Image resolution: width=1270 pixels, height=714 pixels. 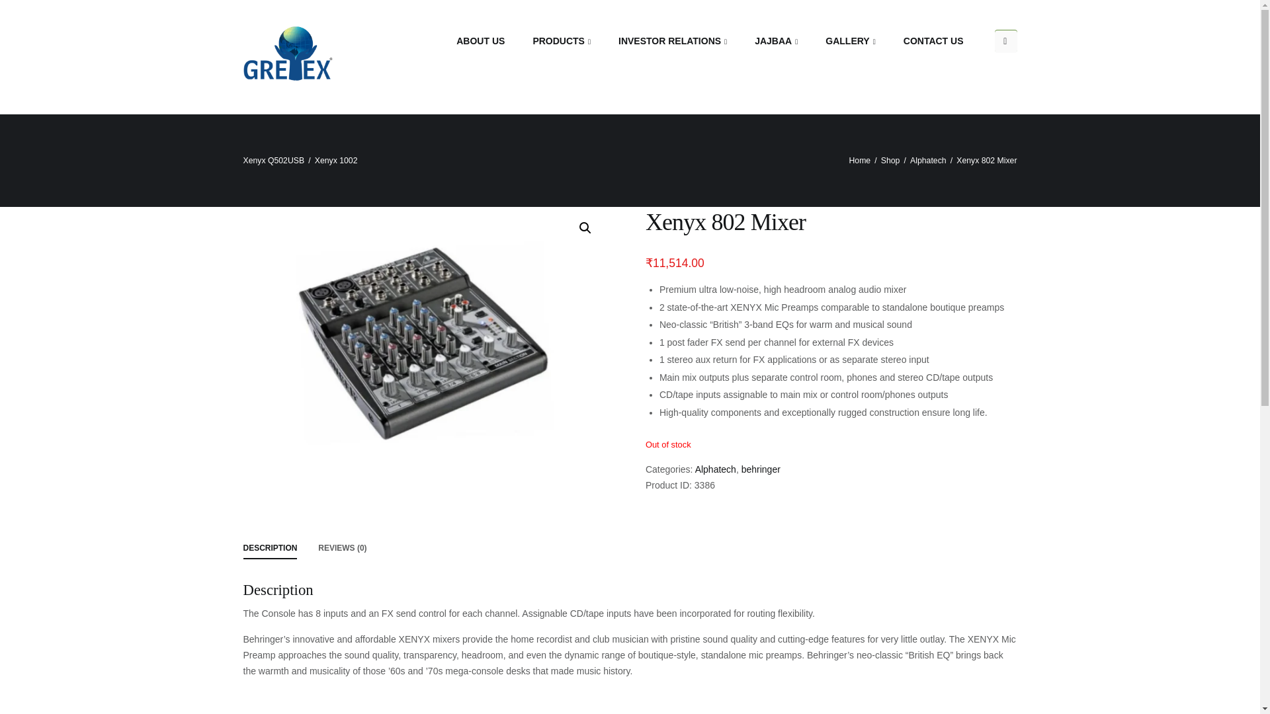 What do you see at coordinates (1005, 41) in the screenshot?
I see `Open search` at bounding box center [1005, 41].